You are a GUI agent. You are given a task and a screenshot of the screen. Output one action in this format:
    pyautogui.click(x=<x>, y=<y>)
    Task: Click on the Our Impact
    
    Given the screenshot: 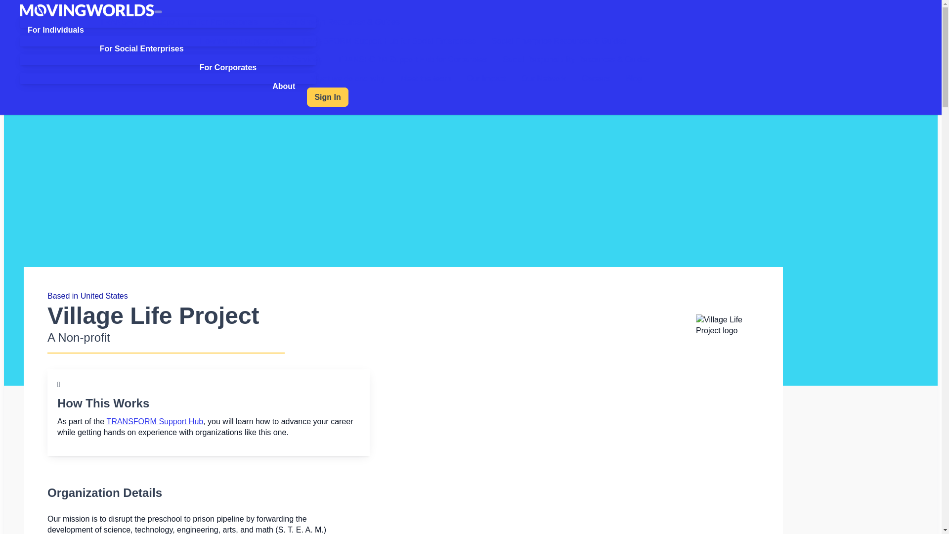 What is the action you would take?
    pyautogui.click(x=485, y=78)
    